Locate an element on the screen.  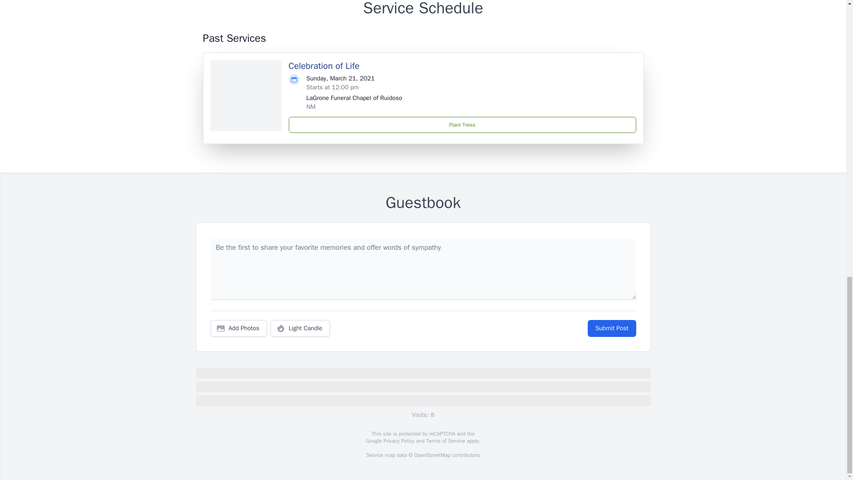
Light Candle is located at coordinates (300, 328).